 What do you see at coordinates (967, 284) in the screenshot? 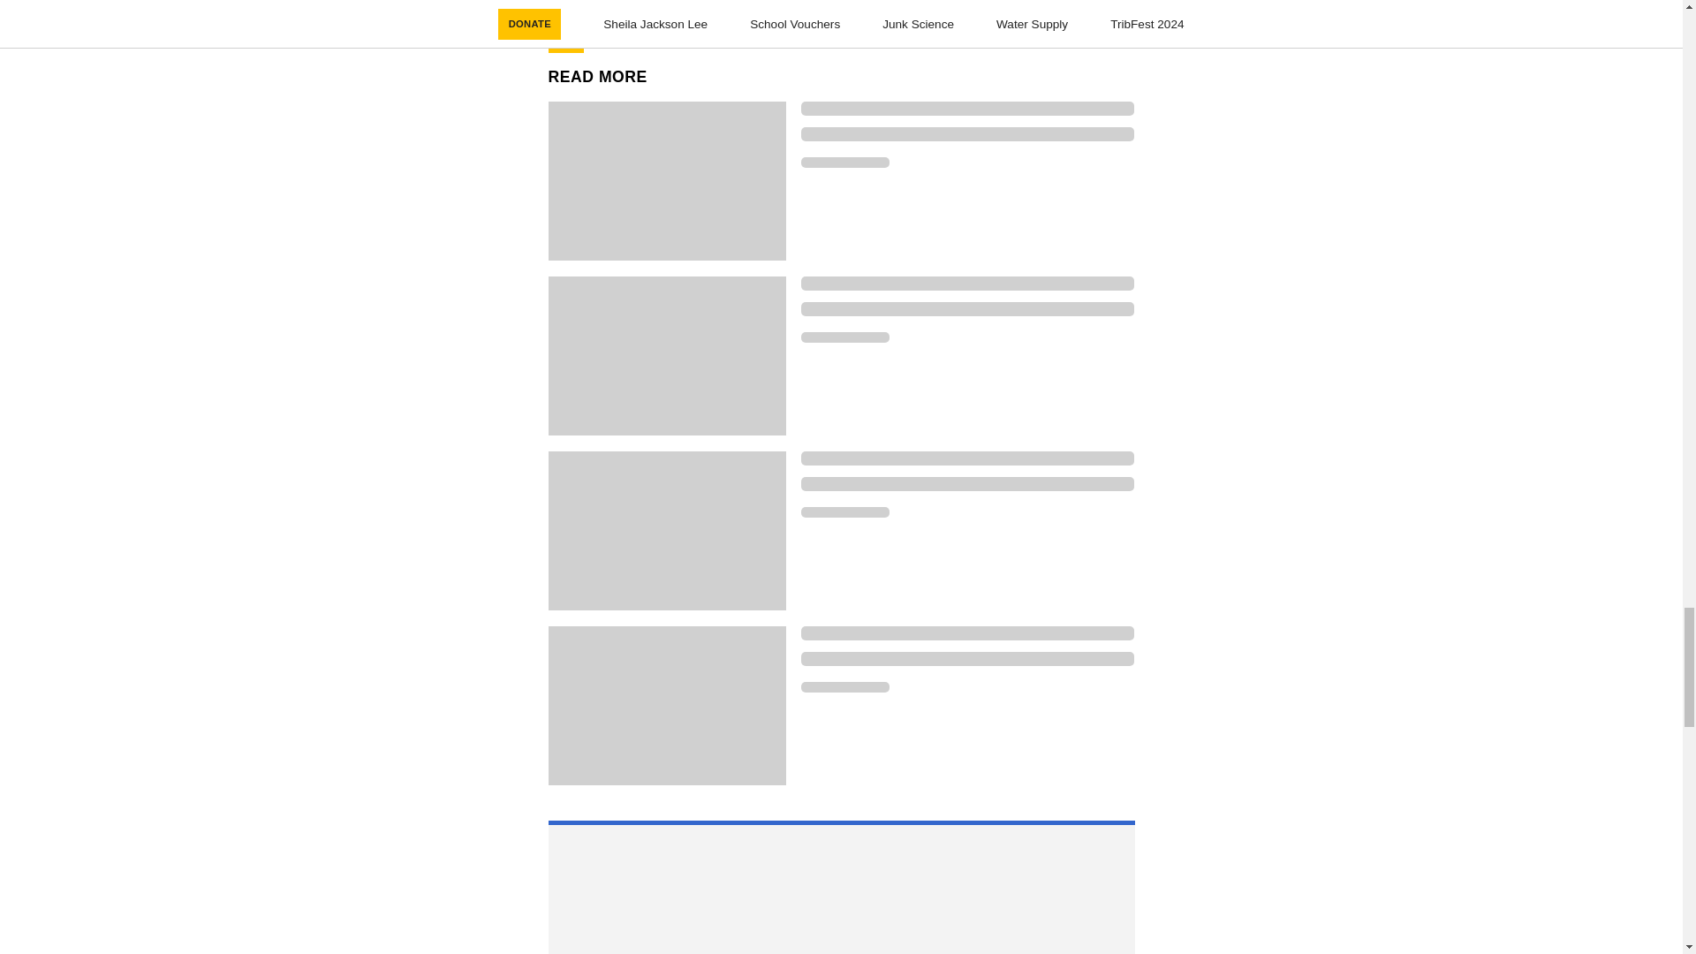
I see `Loading indicator` at bounding box center [967, 284].